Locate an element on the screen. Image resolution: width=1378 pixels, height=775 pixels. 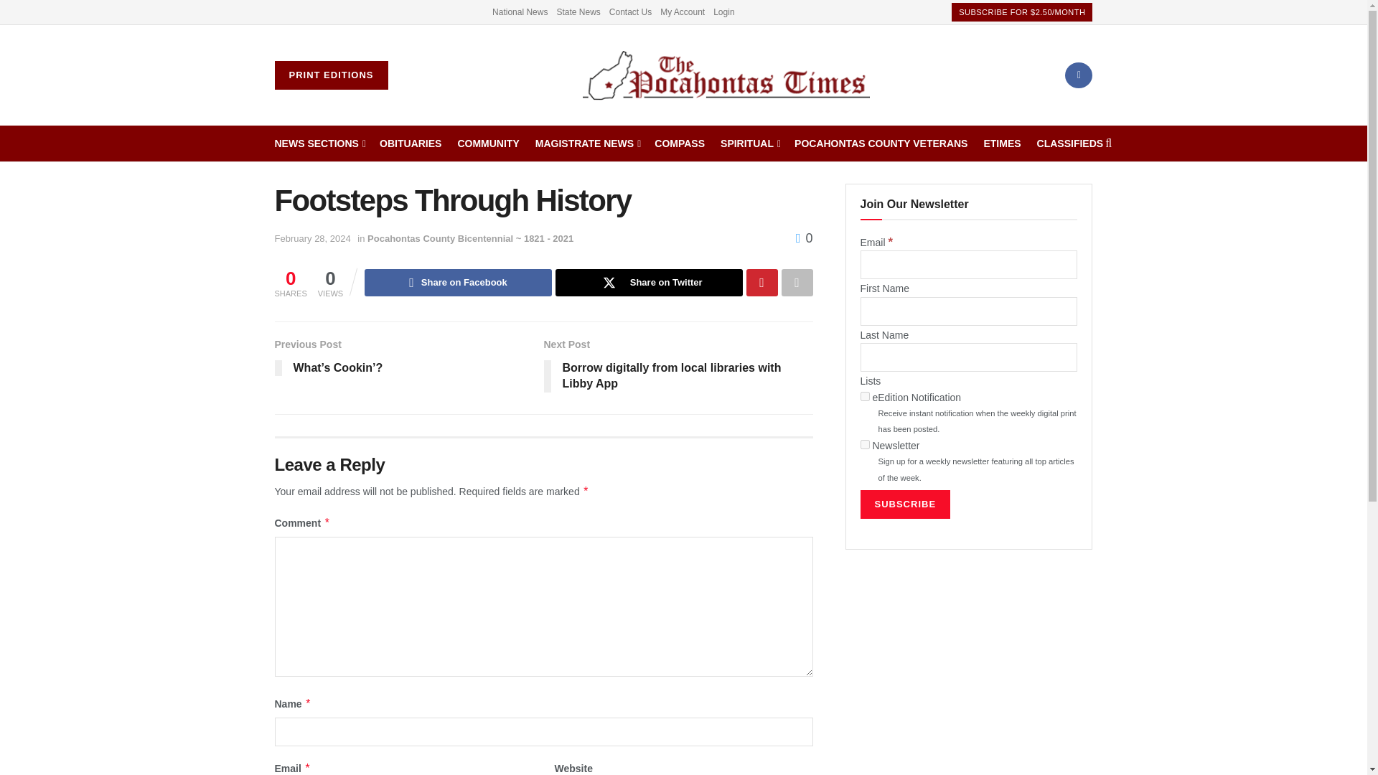
COMPASS is located at coordinates (679, 143).